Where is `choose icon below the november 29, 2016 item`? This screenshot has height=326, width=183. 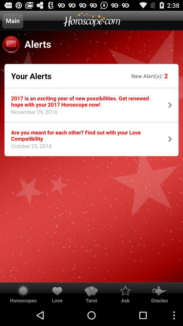
choose icon below the november 29, 2016 item is located at coordinates (85, 135).